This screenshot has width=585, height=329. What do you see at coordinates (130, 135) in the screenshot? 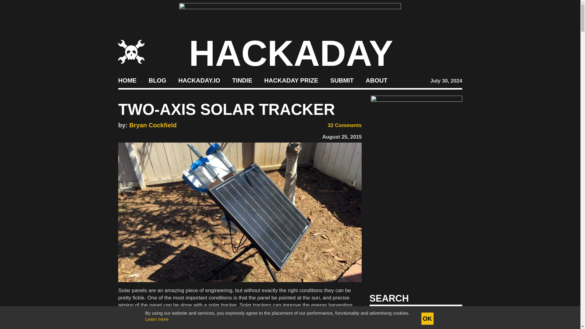
I see `Share on Twitter` at bounding box center [130, 135].